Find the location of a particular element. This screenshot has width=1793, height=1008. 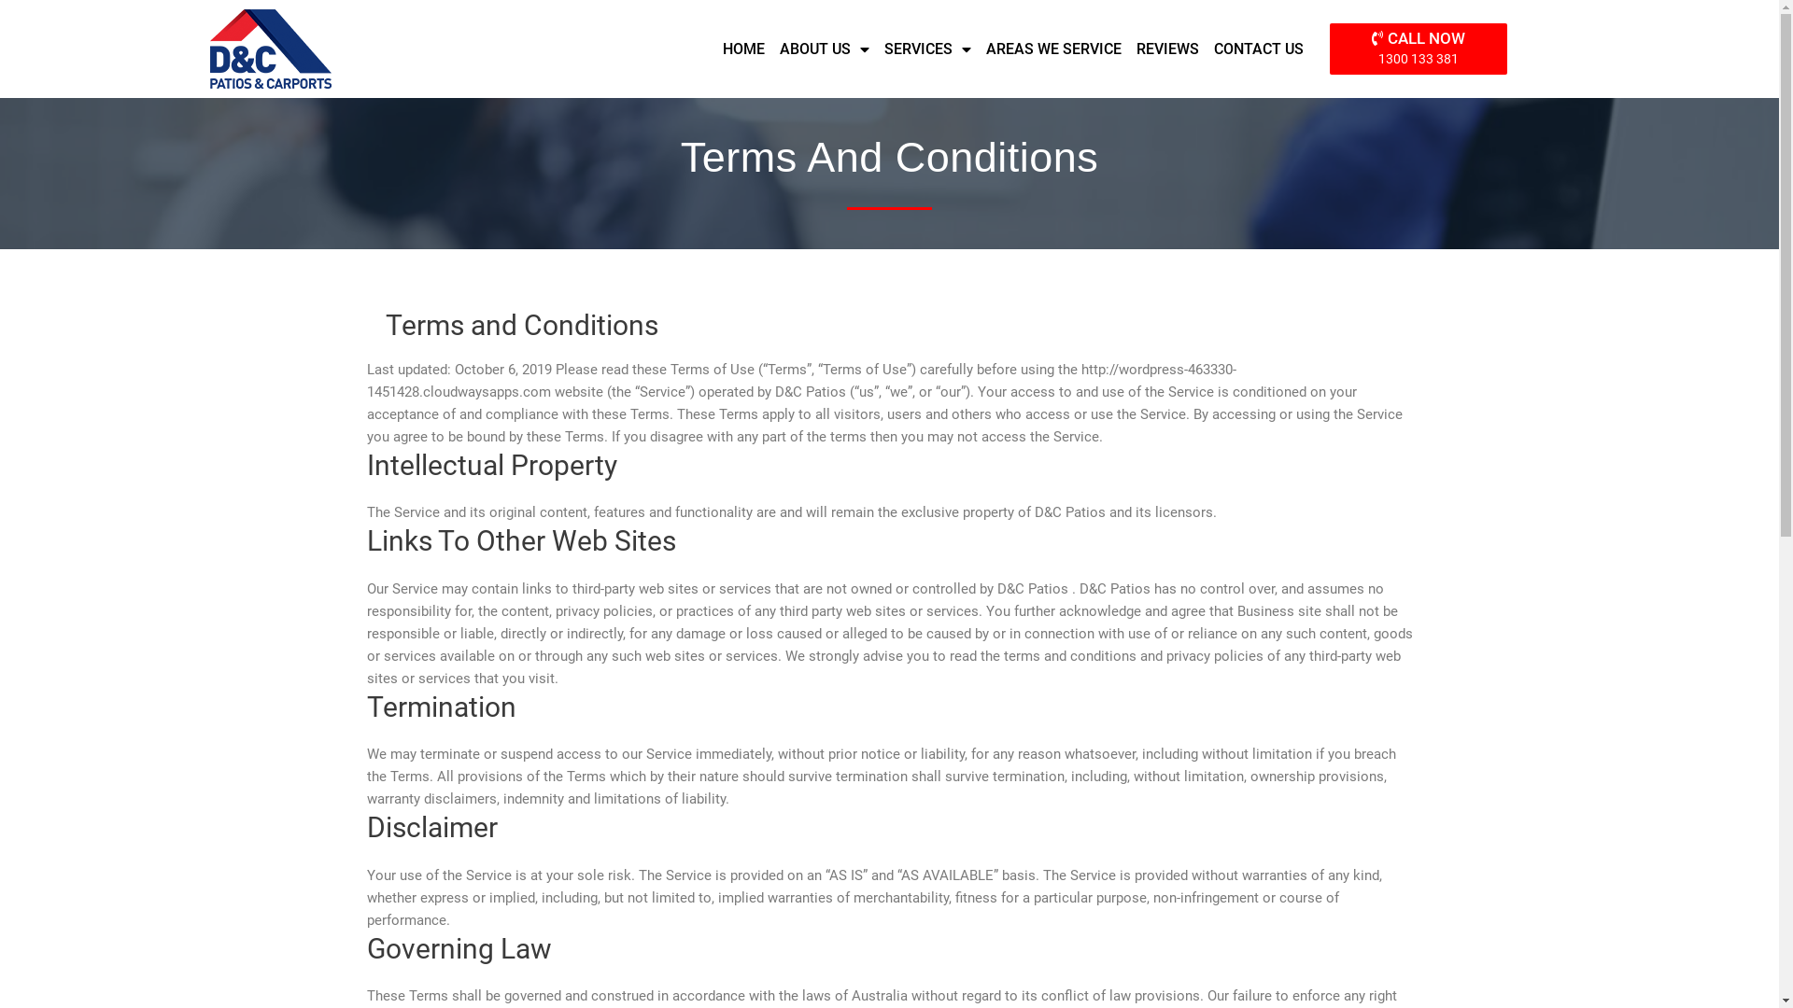

REVIEWS is located at coordinates (1167, 49).